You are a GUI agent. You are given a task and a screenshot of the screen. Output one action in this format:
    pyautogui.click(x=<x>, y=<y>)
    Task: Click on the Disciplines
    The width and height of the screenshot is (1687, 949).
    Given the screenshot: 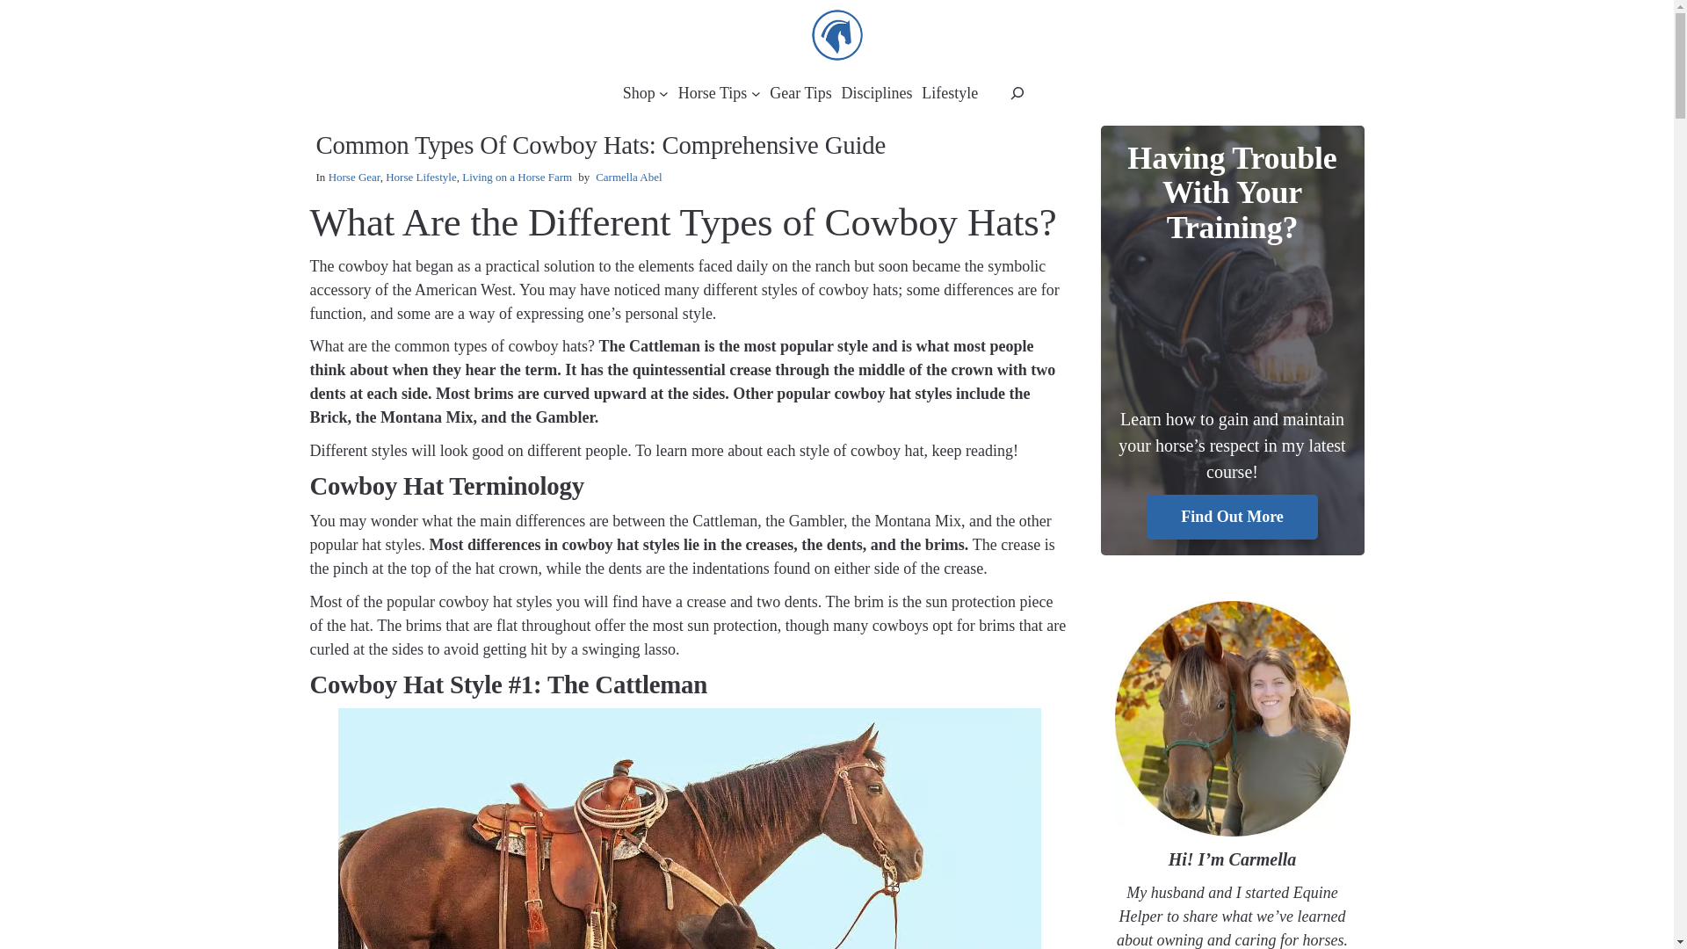 What is the action you would take?
    pyautogui.click(x=877, y=91)
    